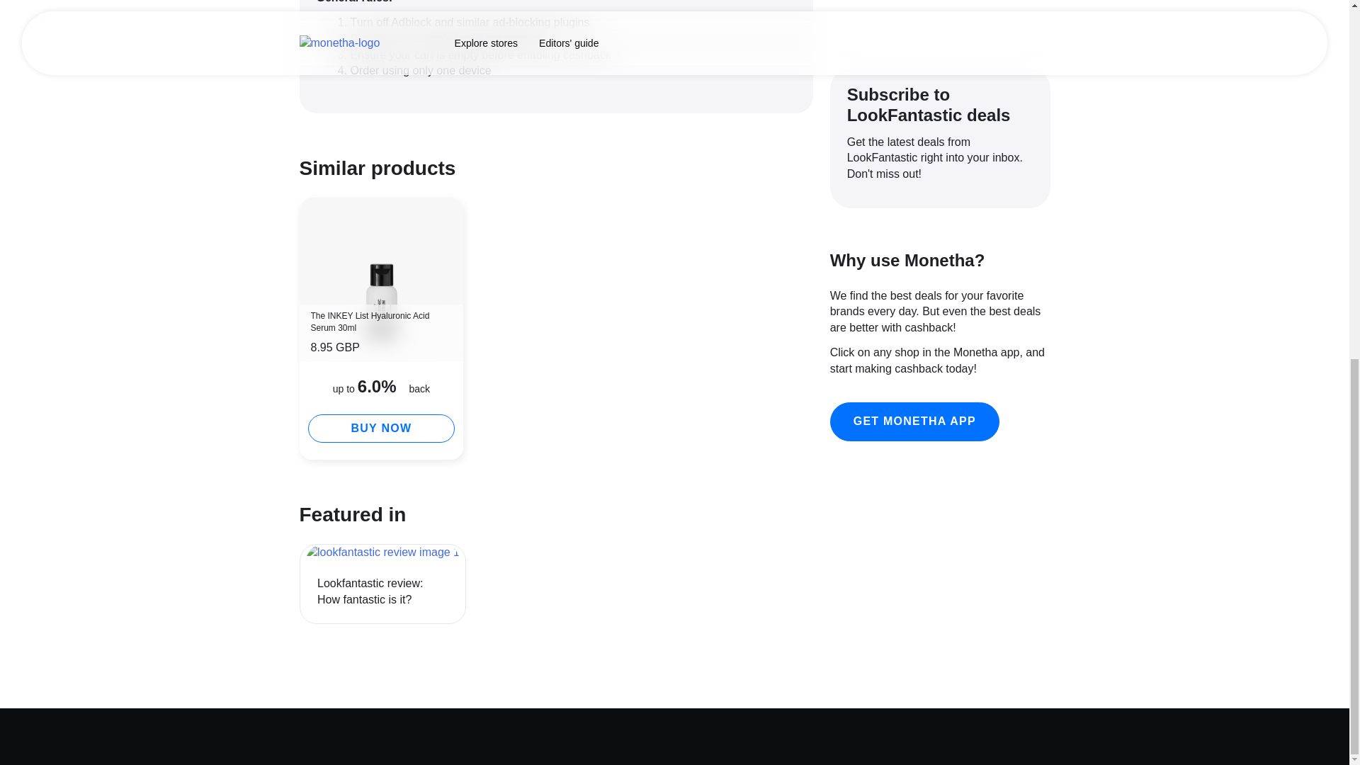 This screenshot has width=1360, height=765. What do you see at coordinates (381, 279) in the screenshot?
I see `GET MONETHA APP` at bounding box center [381, 279].